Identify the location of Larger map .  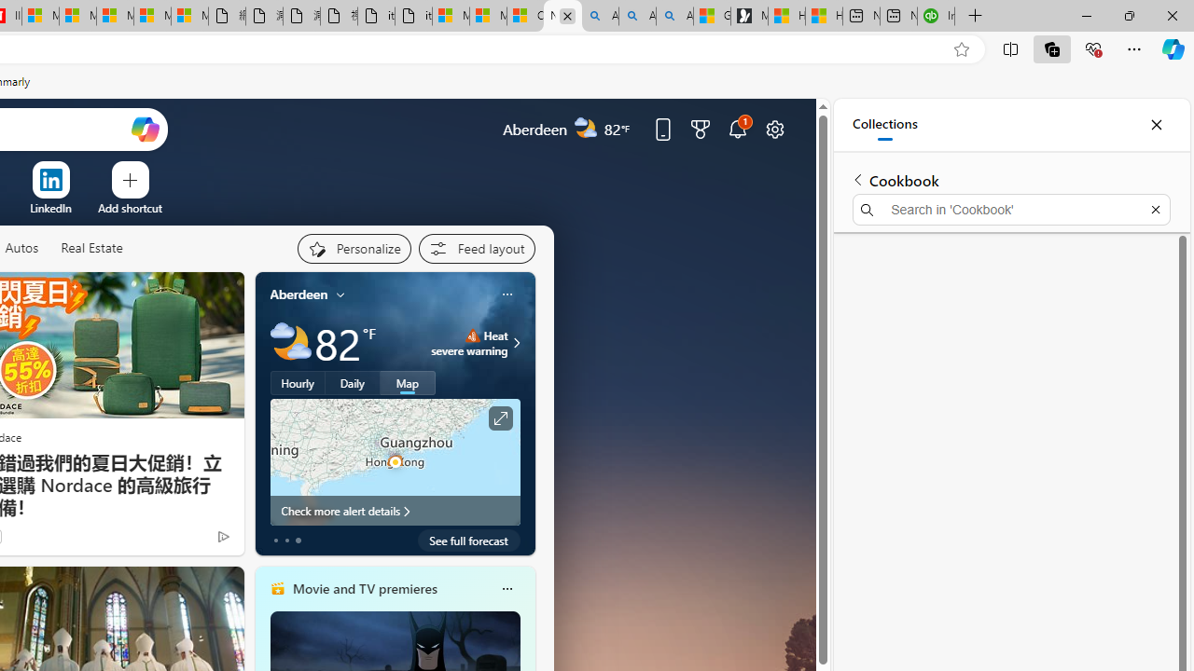
(396, 461).